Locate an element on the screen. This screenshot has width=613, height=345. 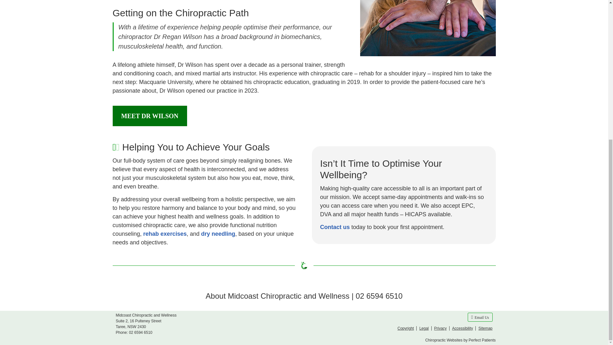
Contact is located at coordinates (480, 317).